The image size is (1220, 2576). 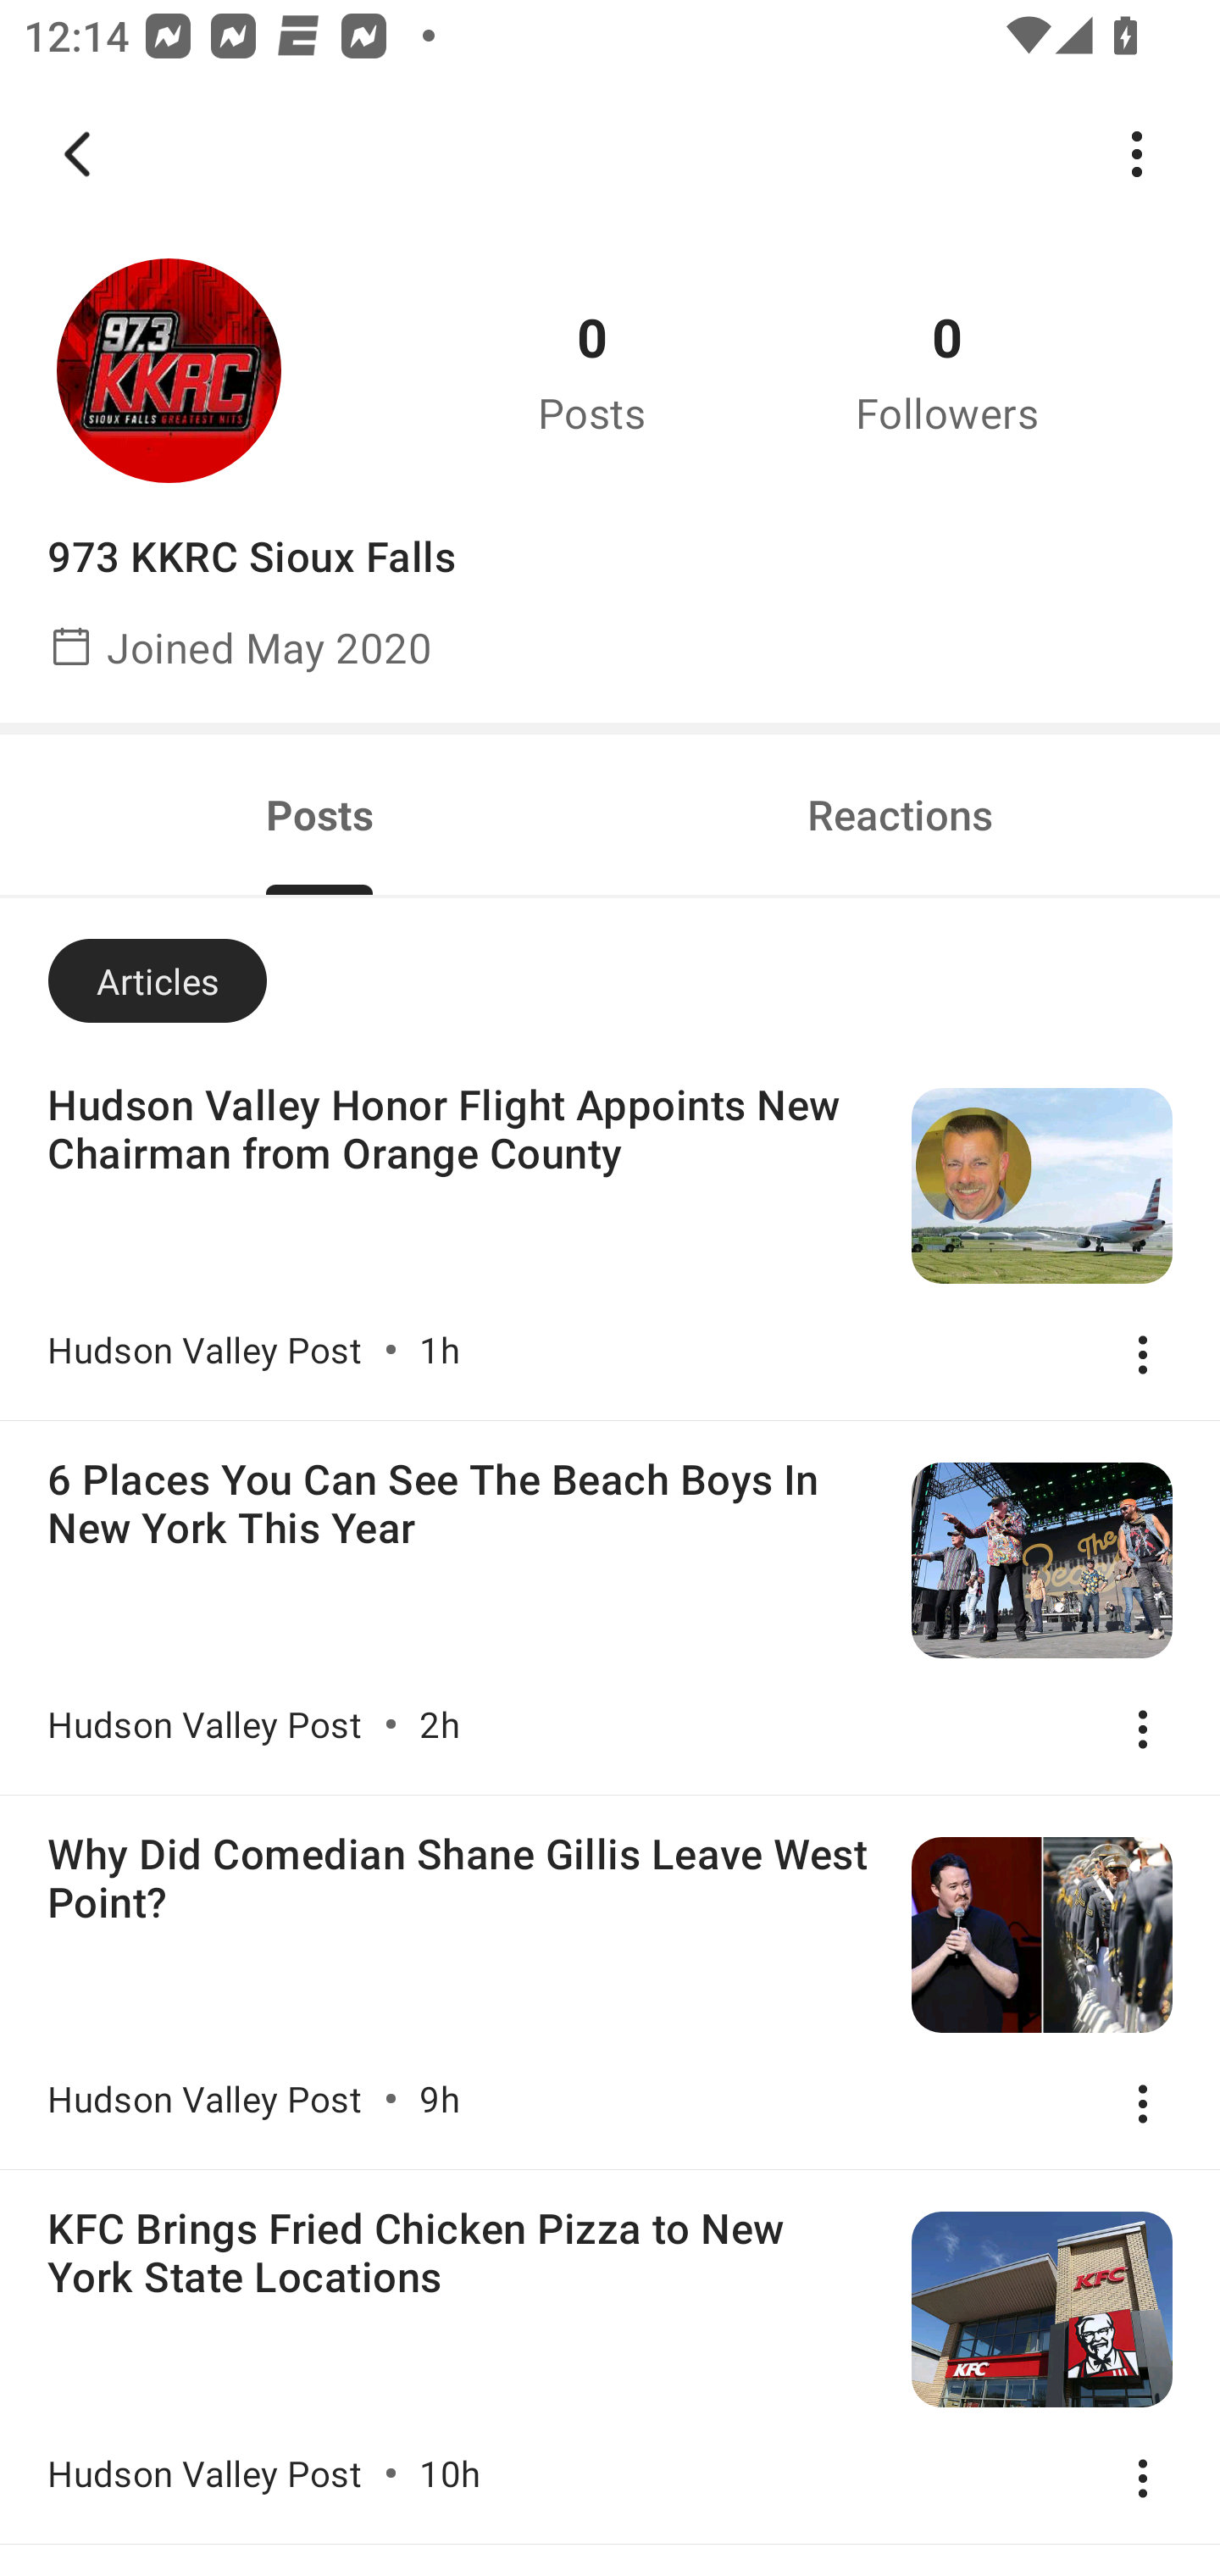 I want to click on Reactions, so click(x=900, y=813).